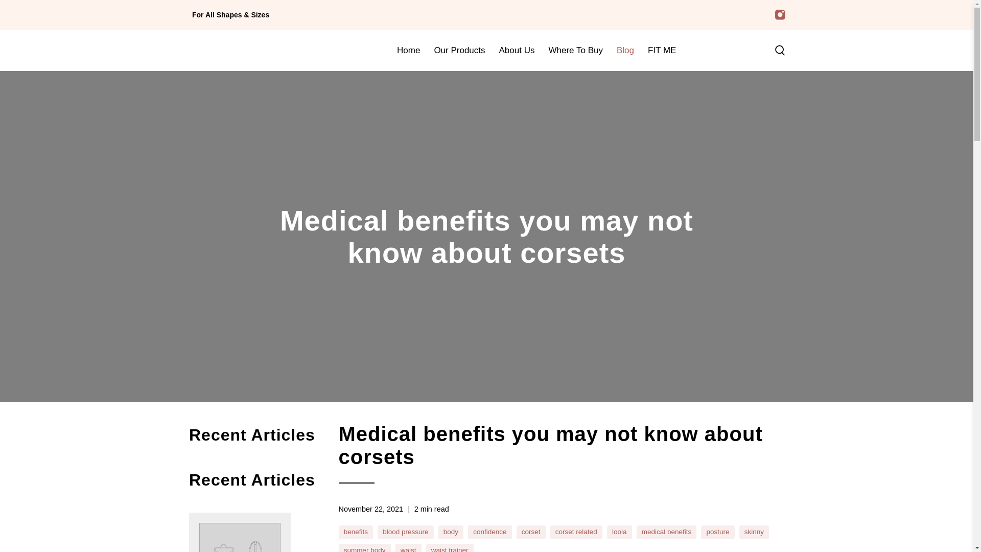 This screenshot has width=981, height=552. What do you see at coordinates (459, 50) in the screenshot?
I see `Our Products` at bounding box center [459, 50].